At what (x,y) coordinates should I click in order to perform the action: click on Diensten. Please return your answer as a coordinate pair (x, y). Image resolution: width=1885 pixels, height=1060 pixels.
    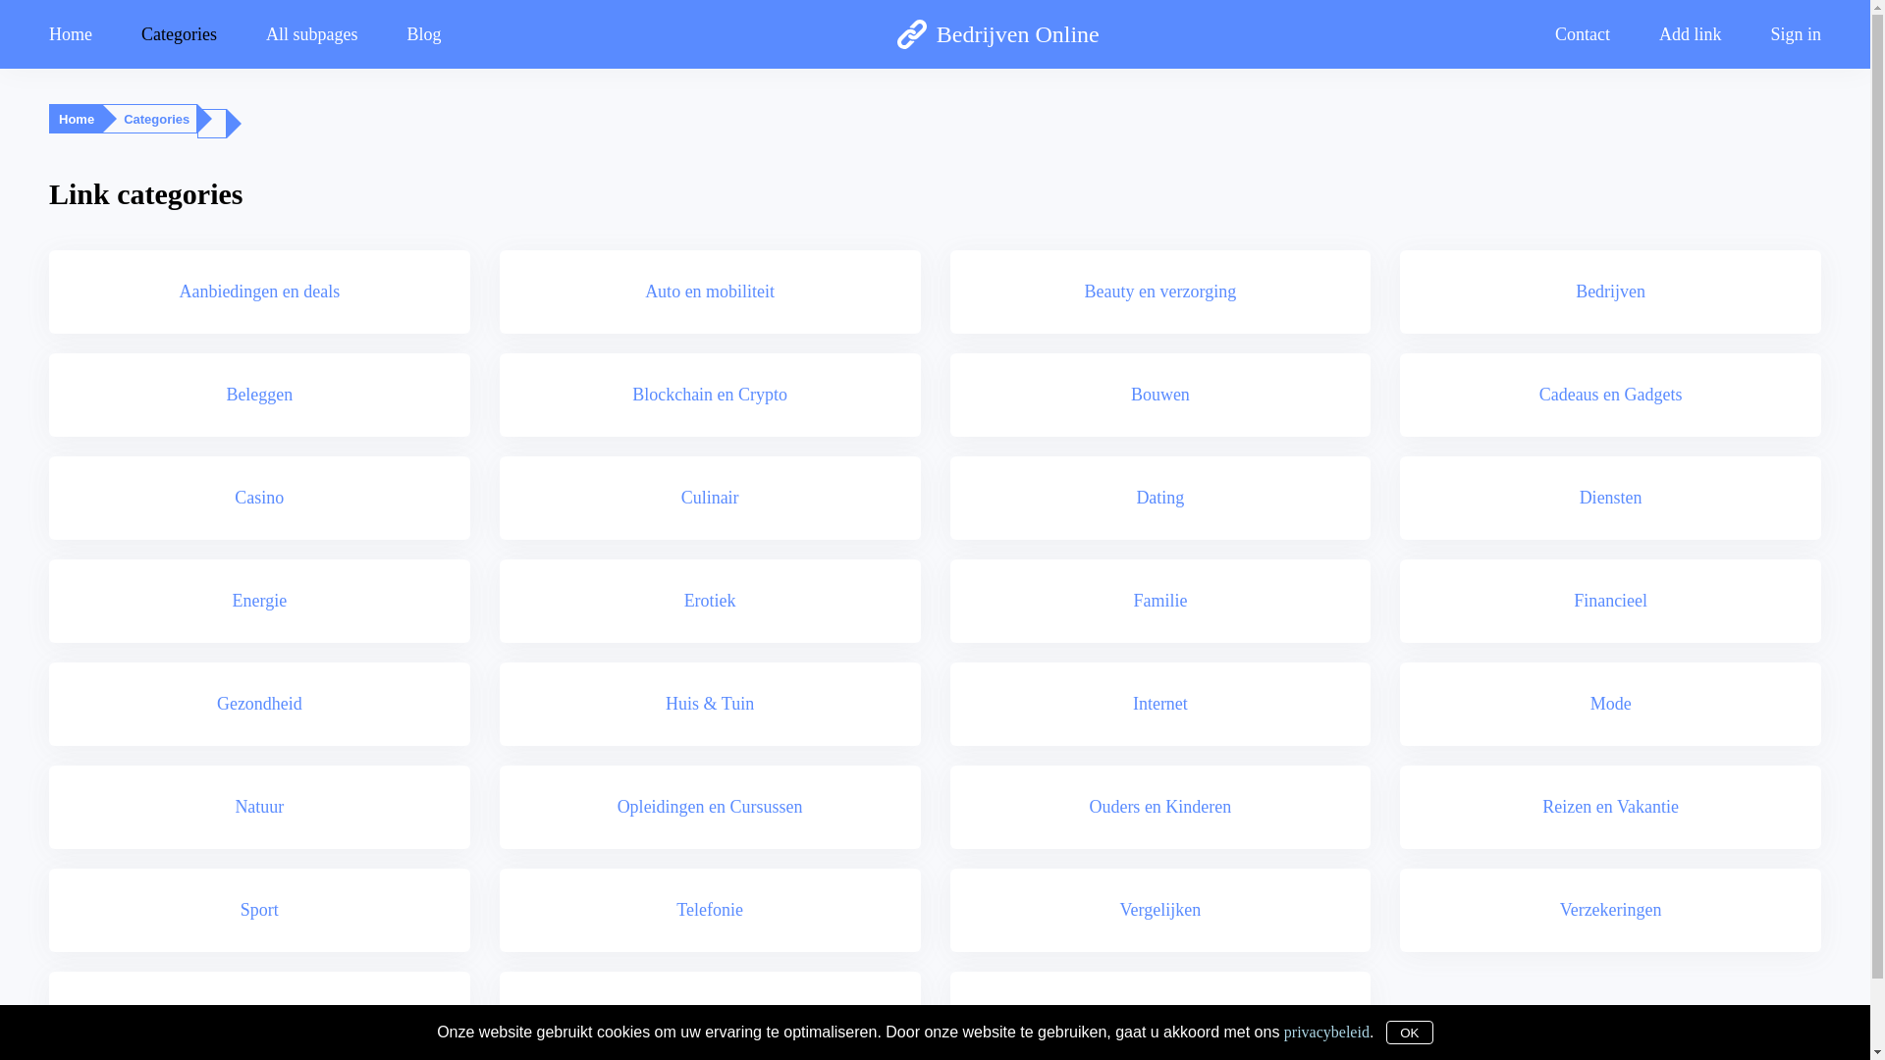
    Looking at the image, I should click on (1610, 497).